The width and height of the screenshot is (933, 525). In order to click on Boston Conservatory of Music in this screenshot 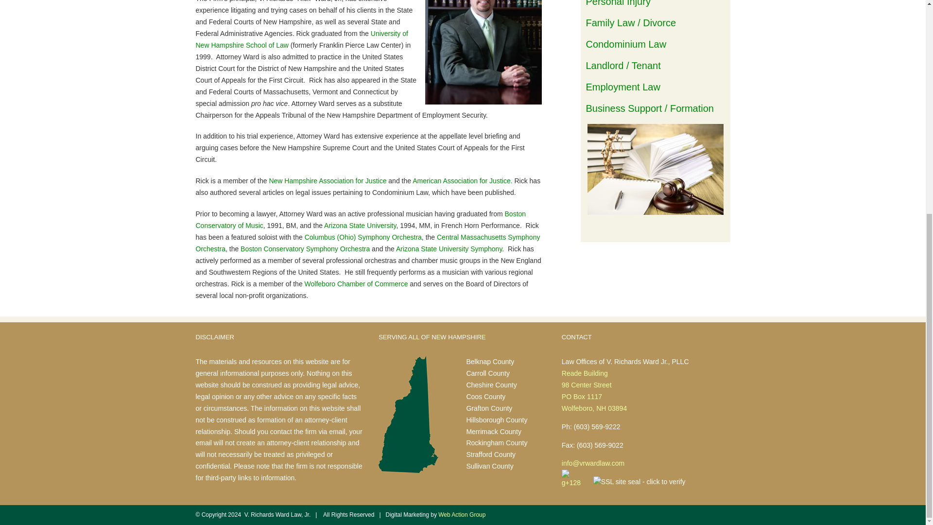, I will do `click(361, 220)`.